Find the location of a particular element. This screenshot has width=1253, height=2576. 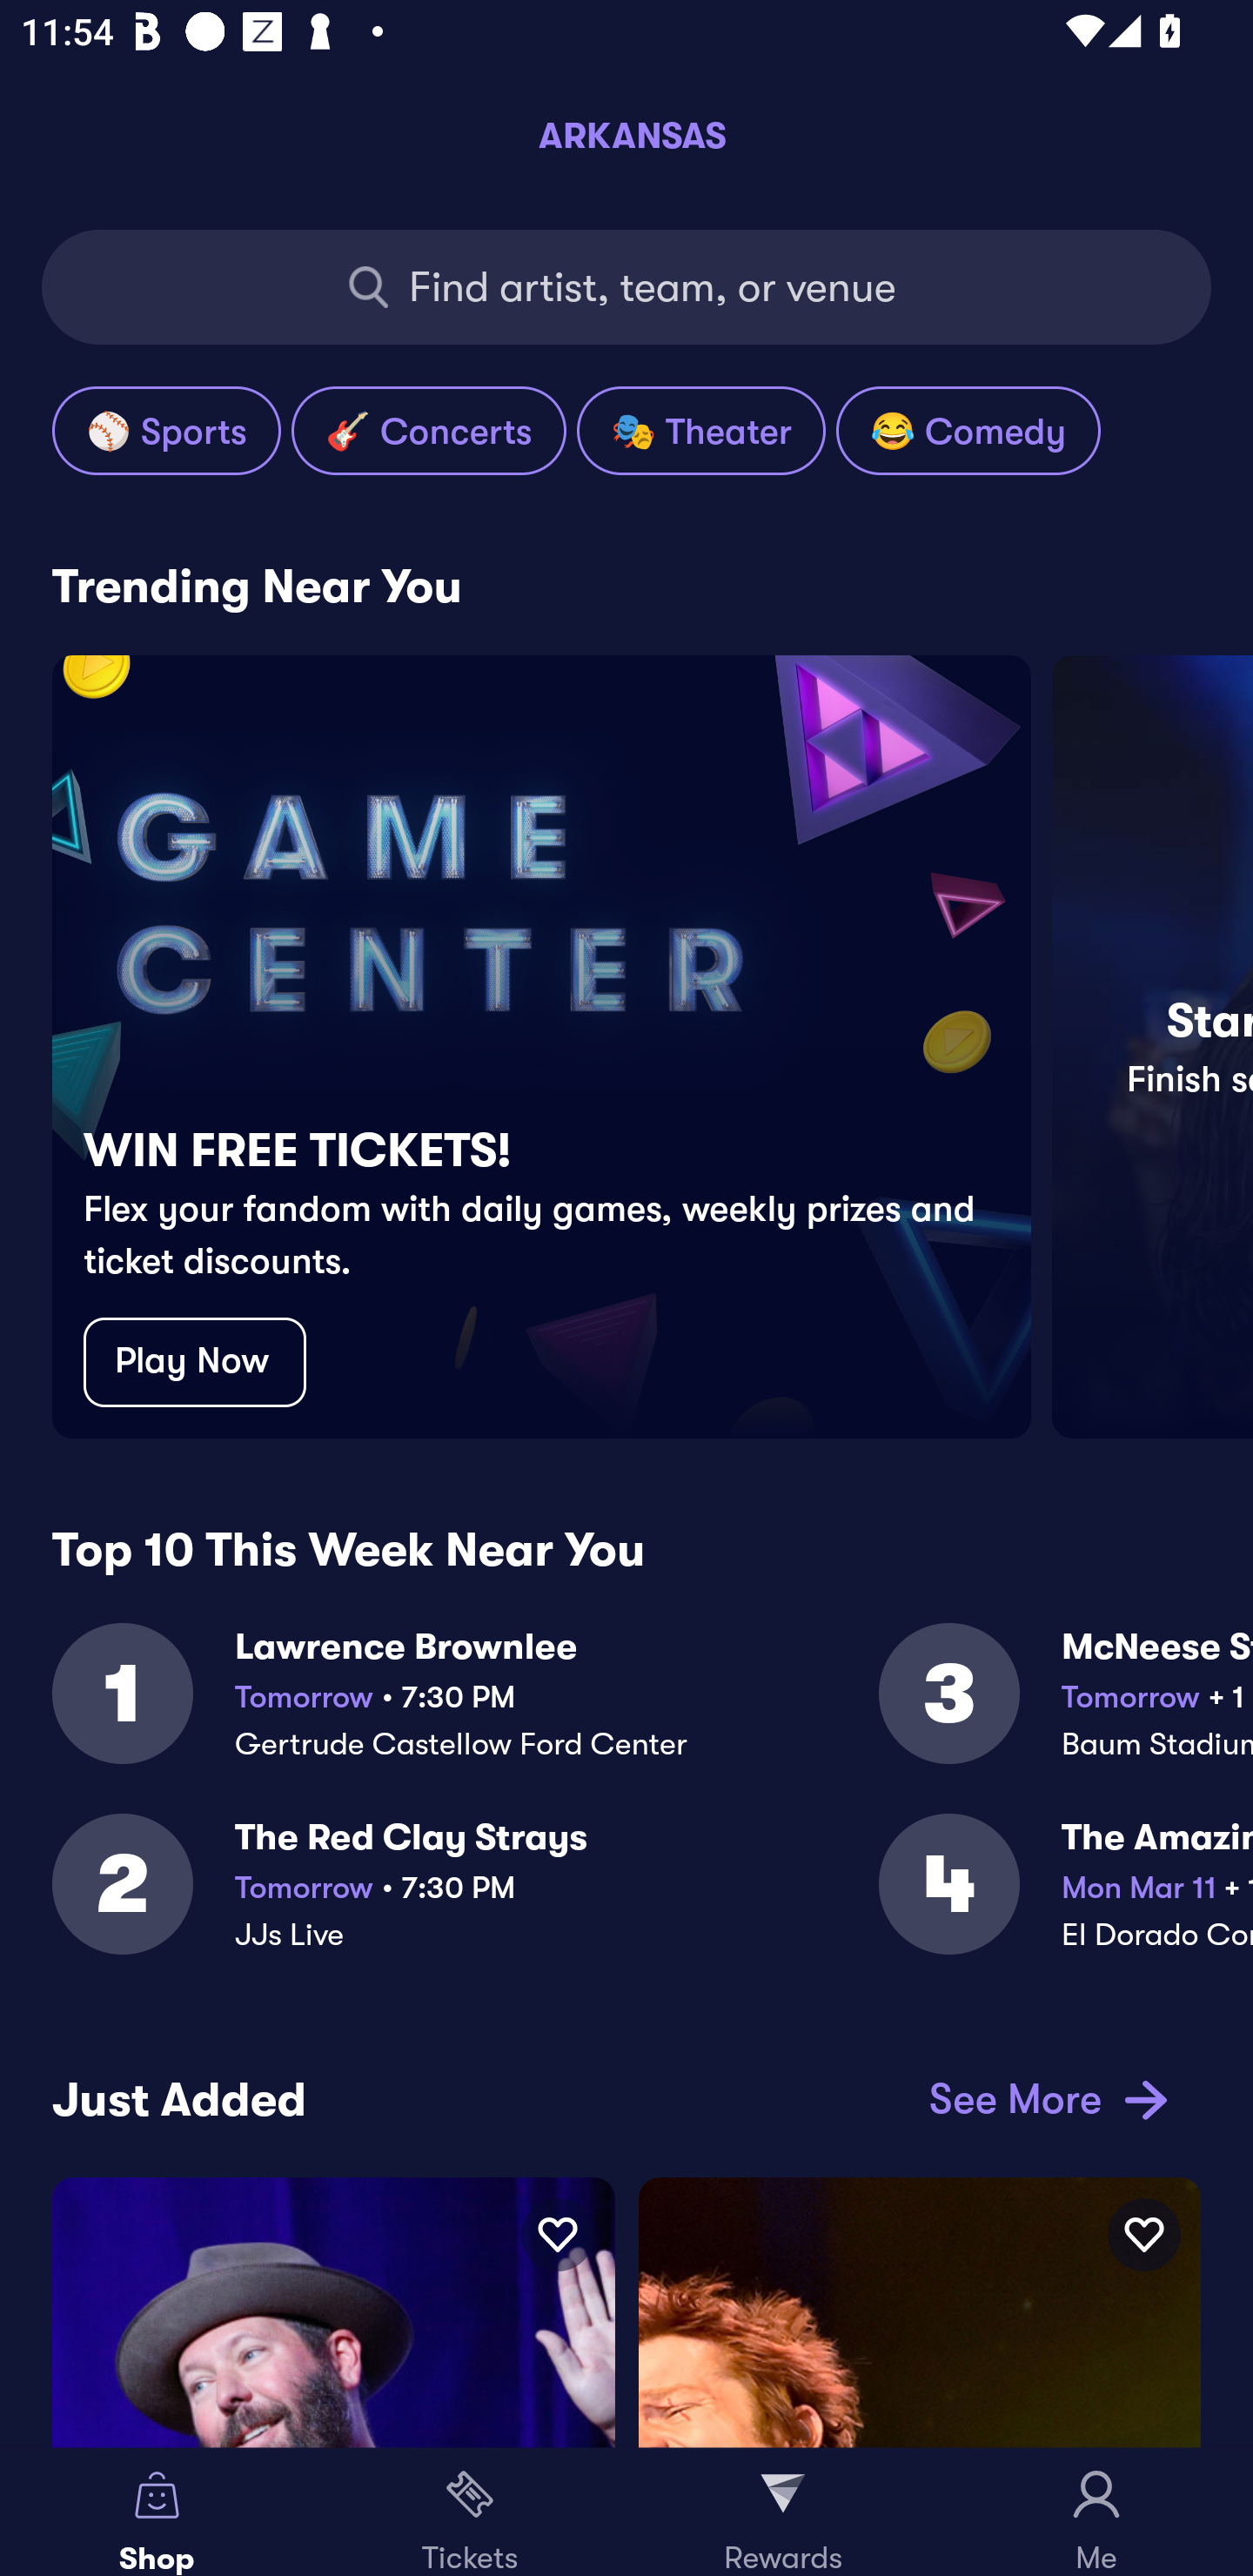

See More is located at coordinates (1043, 2099).